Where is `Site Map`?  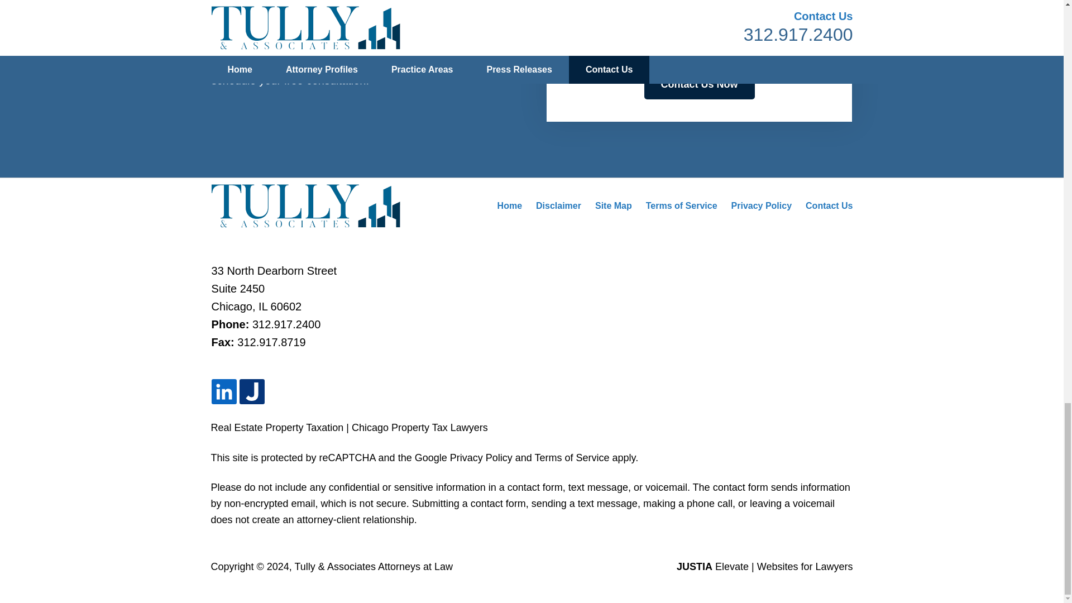 Site Map is located at coordinates (613, 205).